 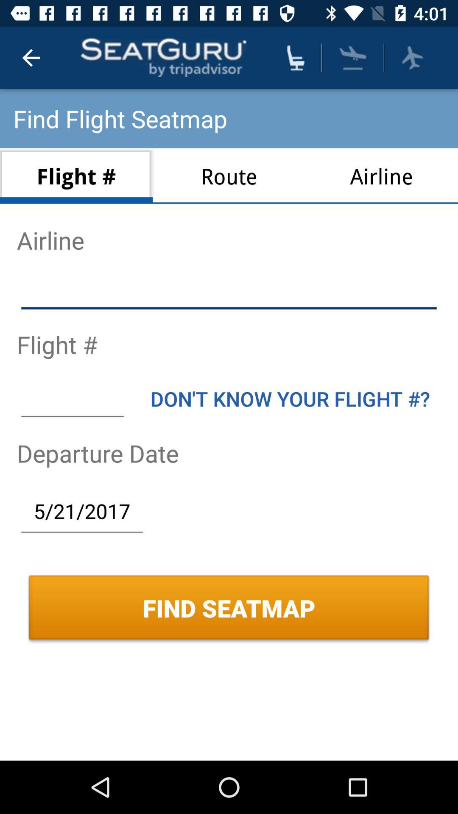 I want to click on launch 5/21/2017 item, so click(x=82, y=511).